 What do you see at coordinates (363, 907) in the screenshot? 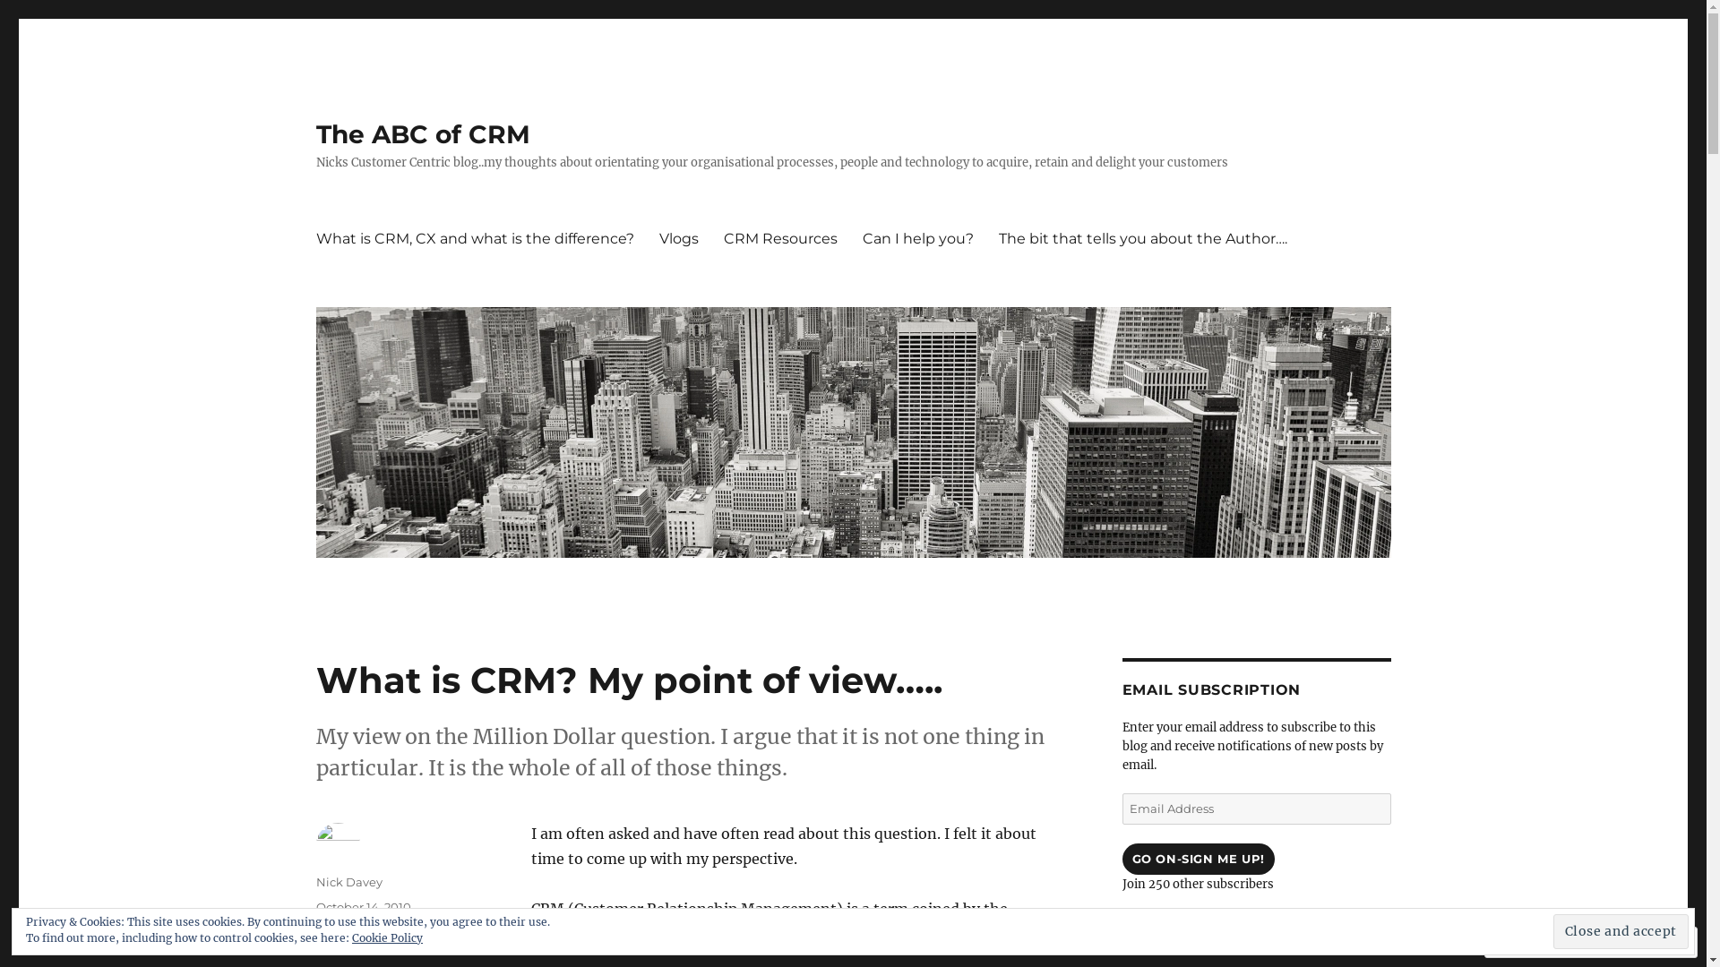
I see `October 14, 2010` at bounding box center [363, 907].